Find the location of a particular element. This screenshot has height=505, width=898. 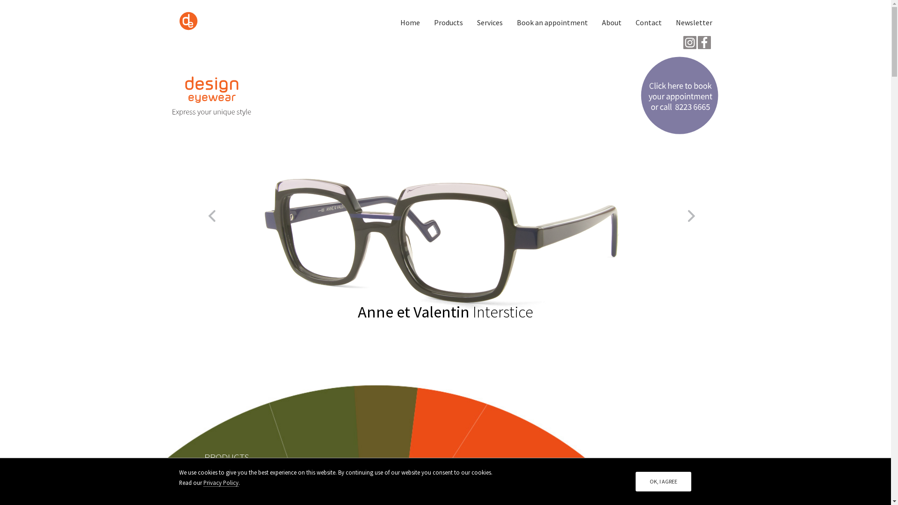

Services is located at coordinates (489, 22).